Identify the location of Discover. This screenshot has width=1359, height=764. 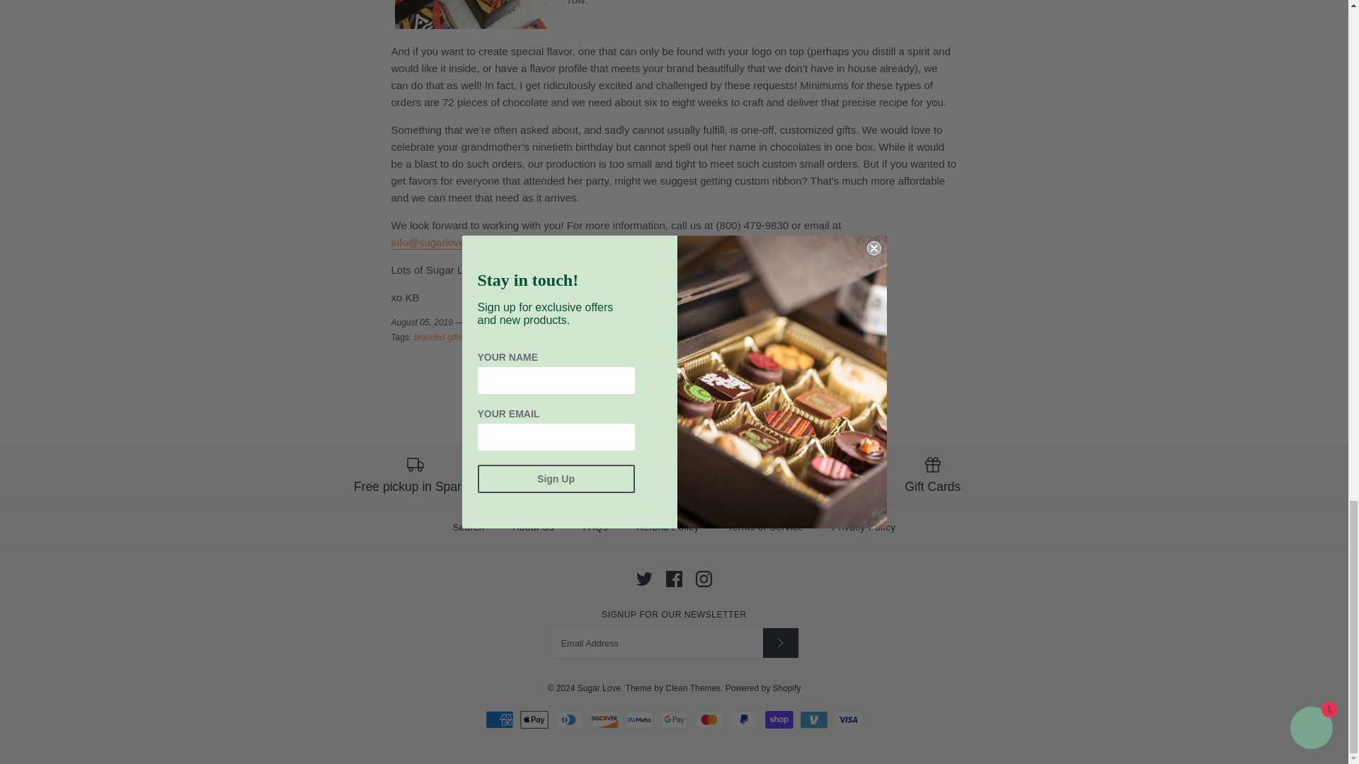
(604, 720).